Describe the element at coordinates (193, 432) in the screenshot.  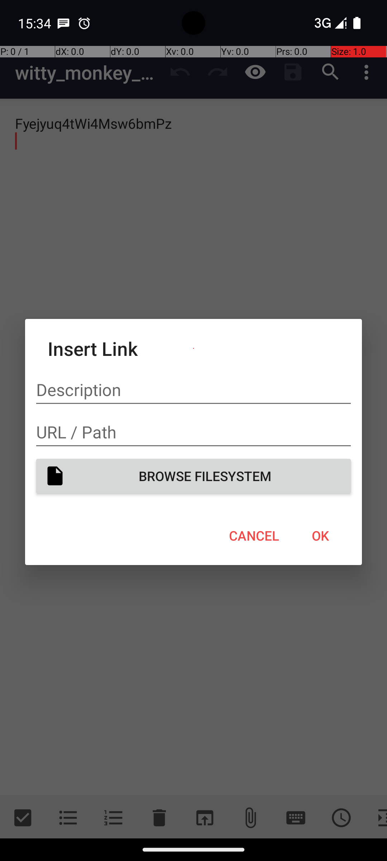
I see `URL / Path` at that location.